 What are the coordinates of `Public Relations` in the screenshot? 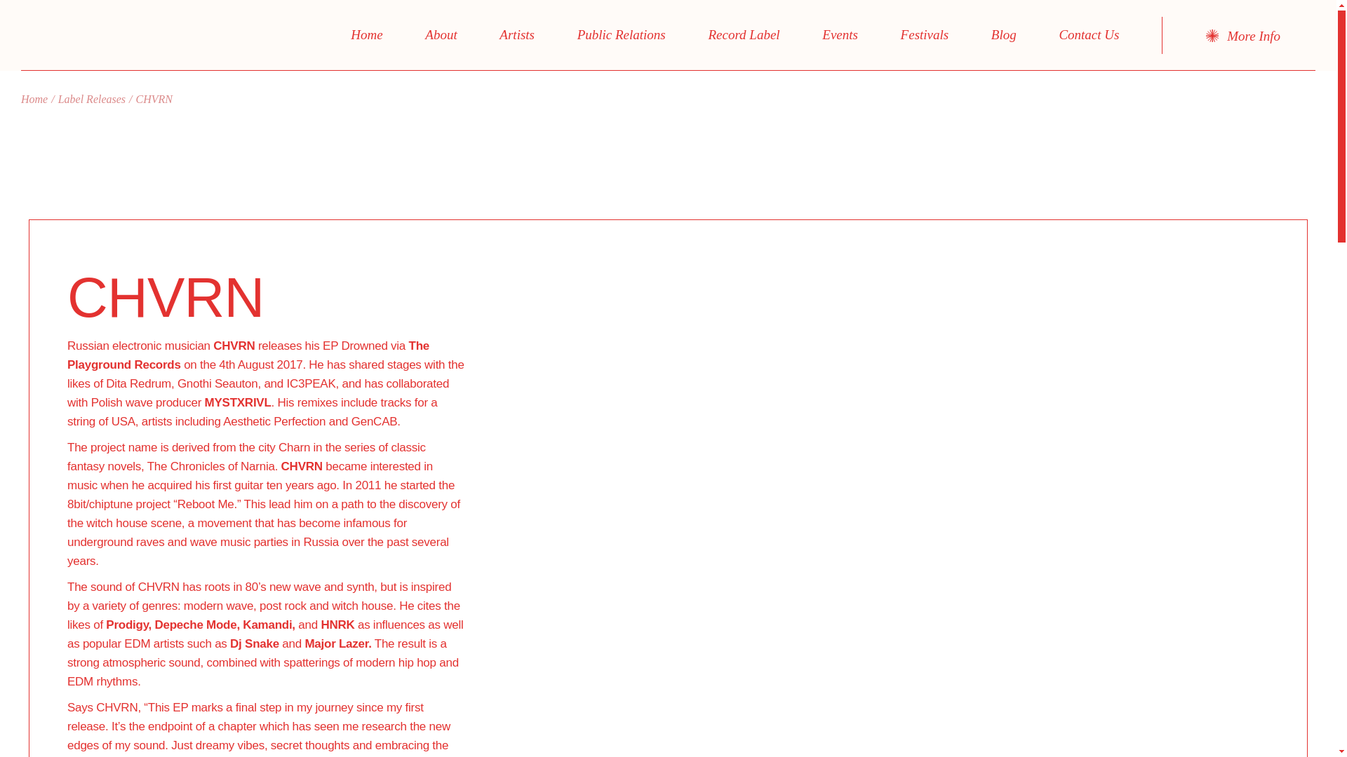 It's located at (621, 35).